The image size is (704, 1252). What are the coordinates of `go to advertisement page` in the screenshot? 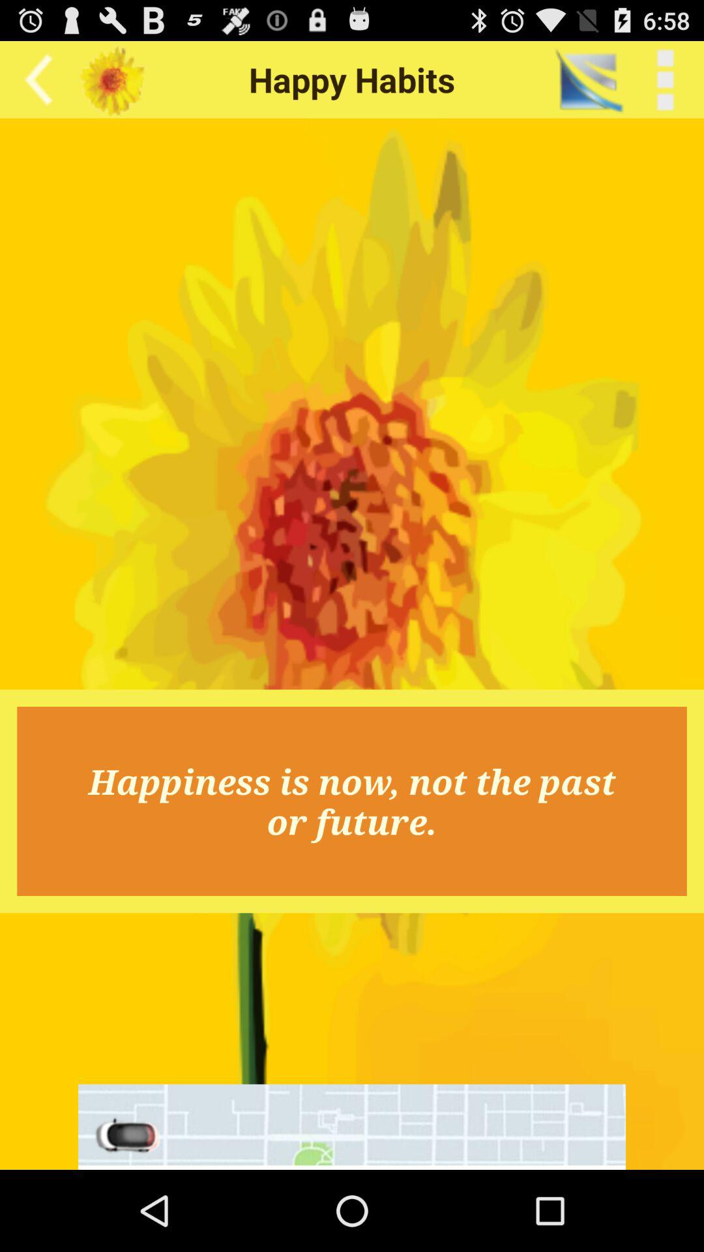 It's located at (352, 1127).